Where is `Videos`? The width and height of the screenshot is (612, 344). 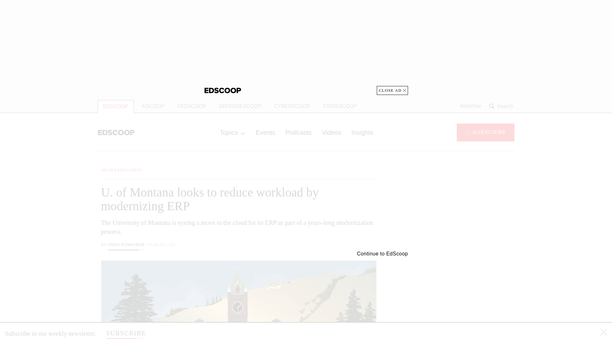 Videos is located at coordinates (331, 132).